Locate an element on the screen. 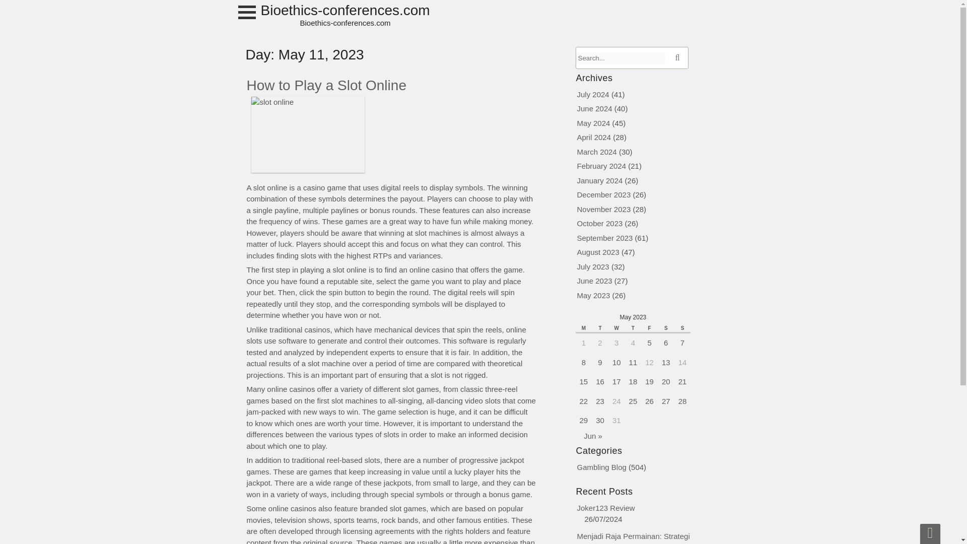 This screenshot has height=544, width=967. 23 is located at coordinates (600, 401).